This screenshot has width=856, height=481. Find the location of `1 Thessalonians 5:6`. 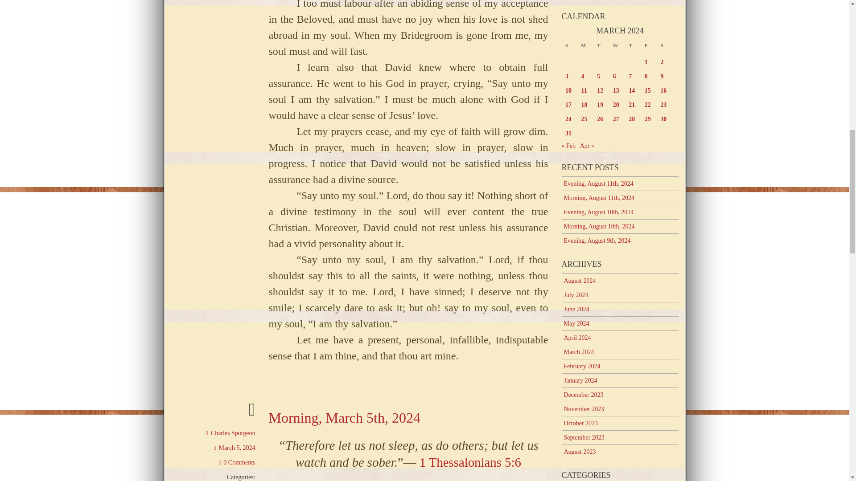

1 Thessalonians 5:6 is located at coordinates (468, 462).